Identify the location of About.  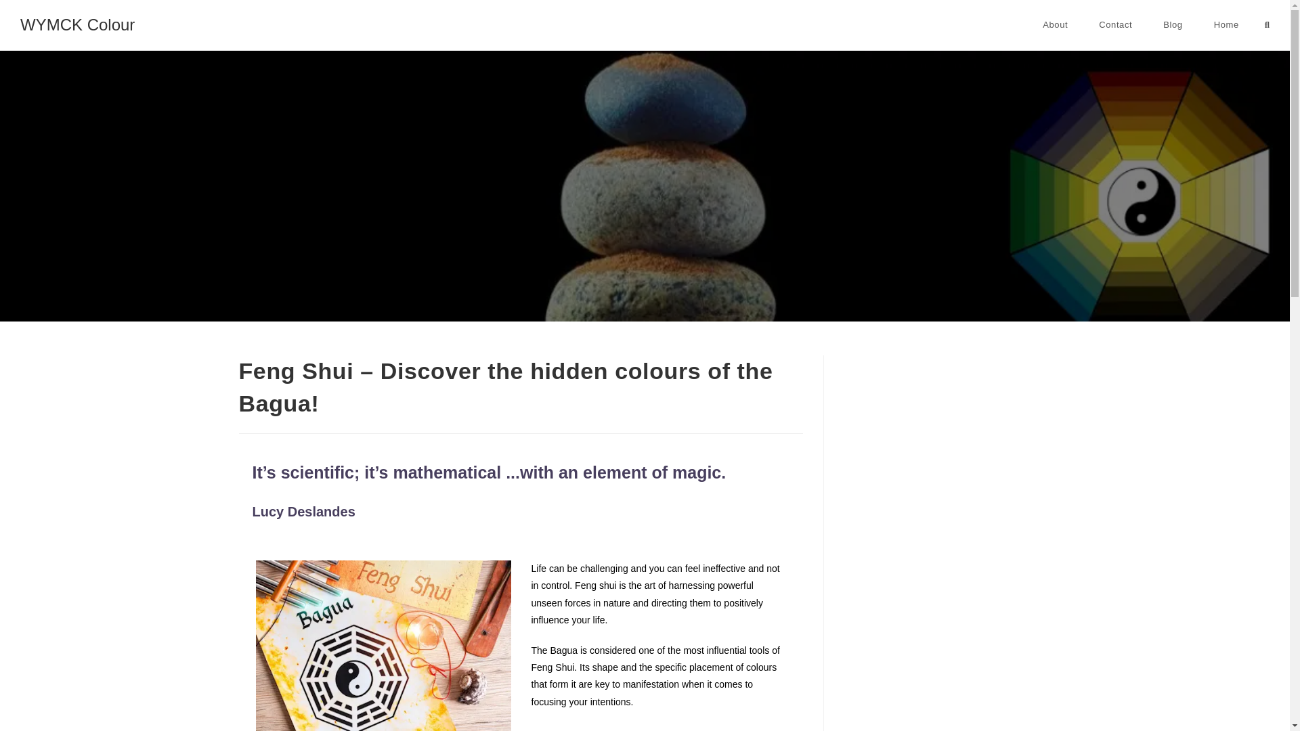
(1055, 25).